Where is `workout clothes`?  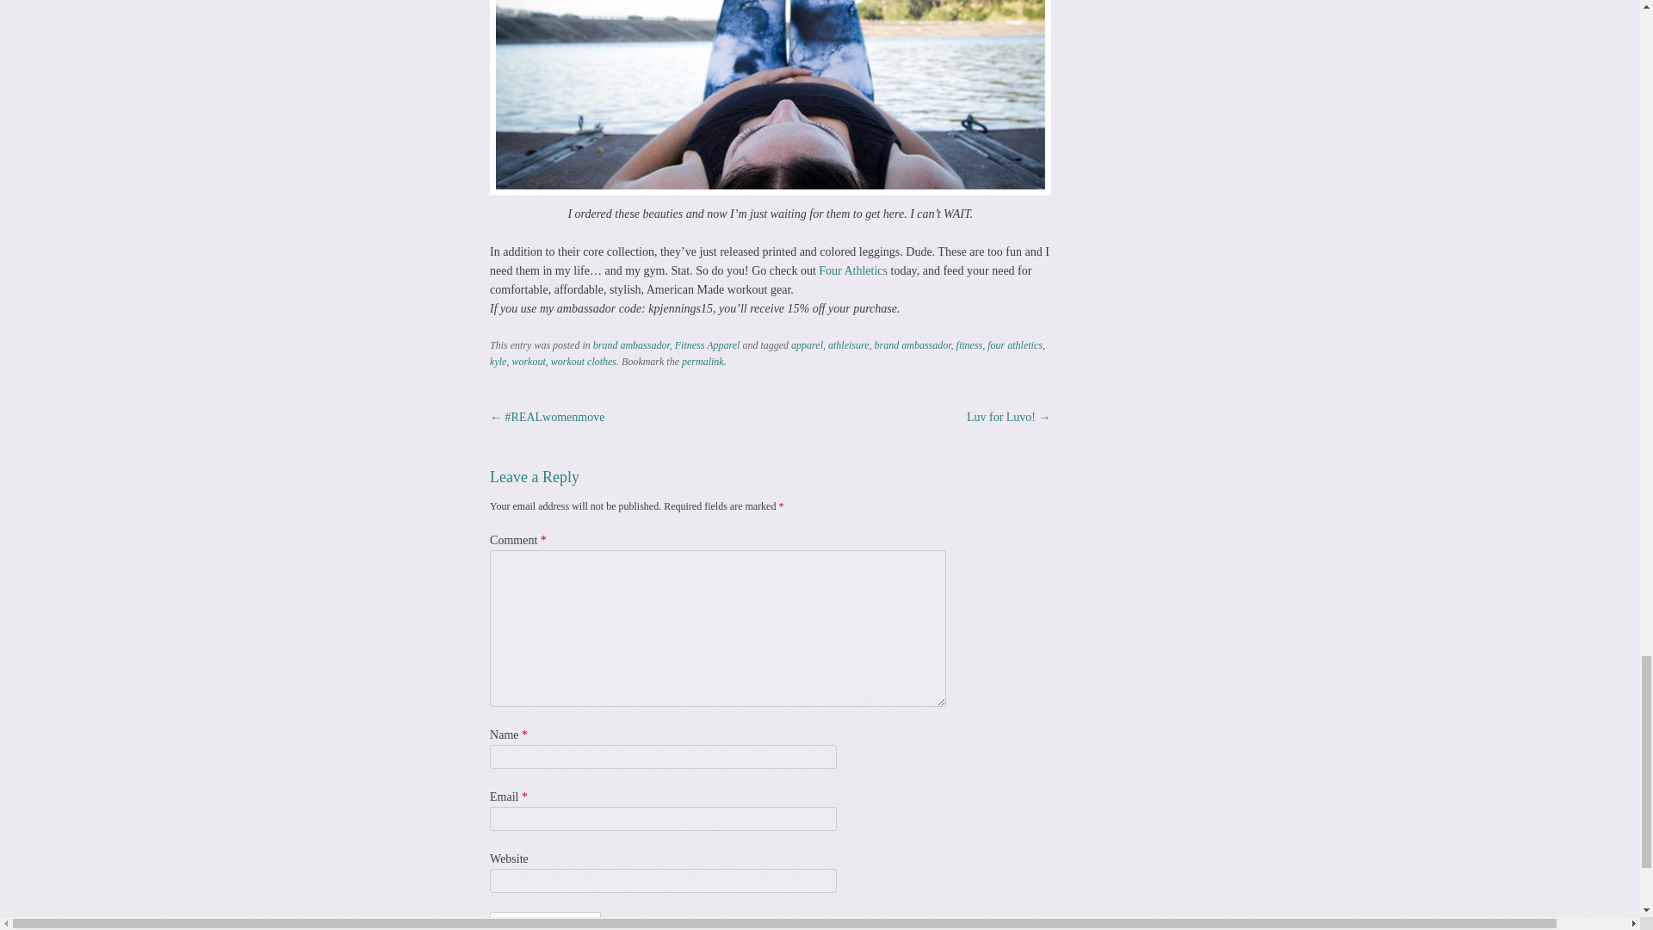
workout clothes is located at coordinates (584, 361).